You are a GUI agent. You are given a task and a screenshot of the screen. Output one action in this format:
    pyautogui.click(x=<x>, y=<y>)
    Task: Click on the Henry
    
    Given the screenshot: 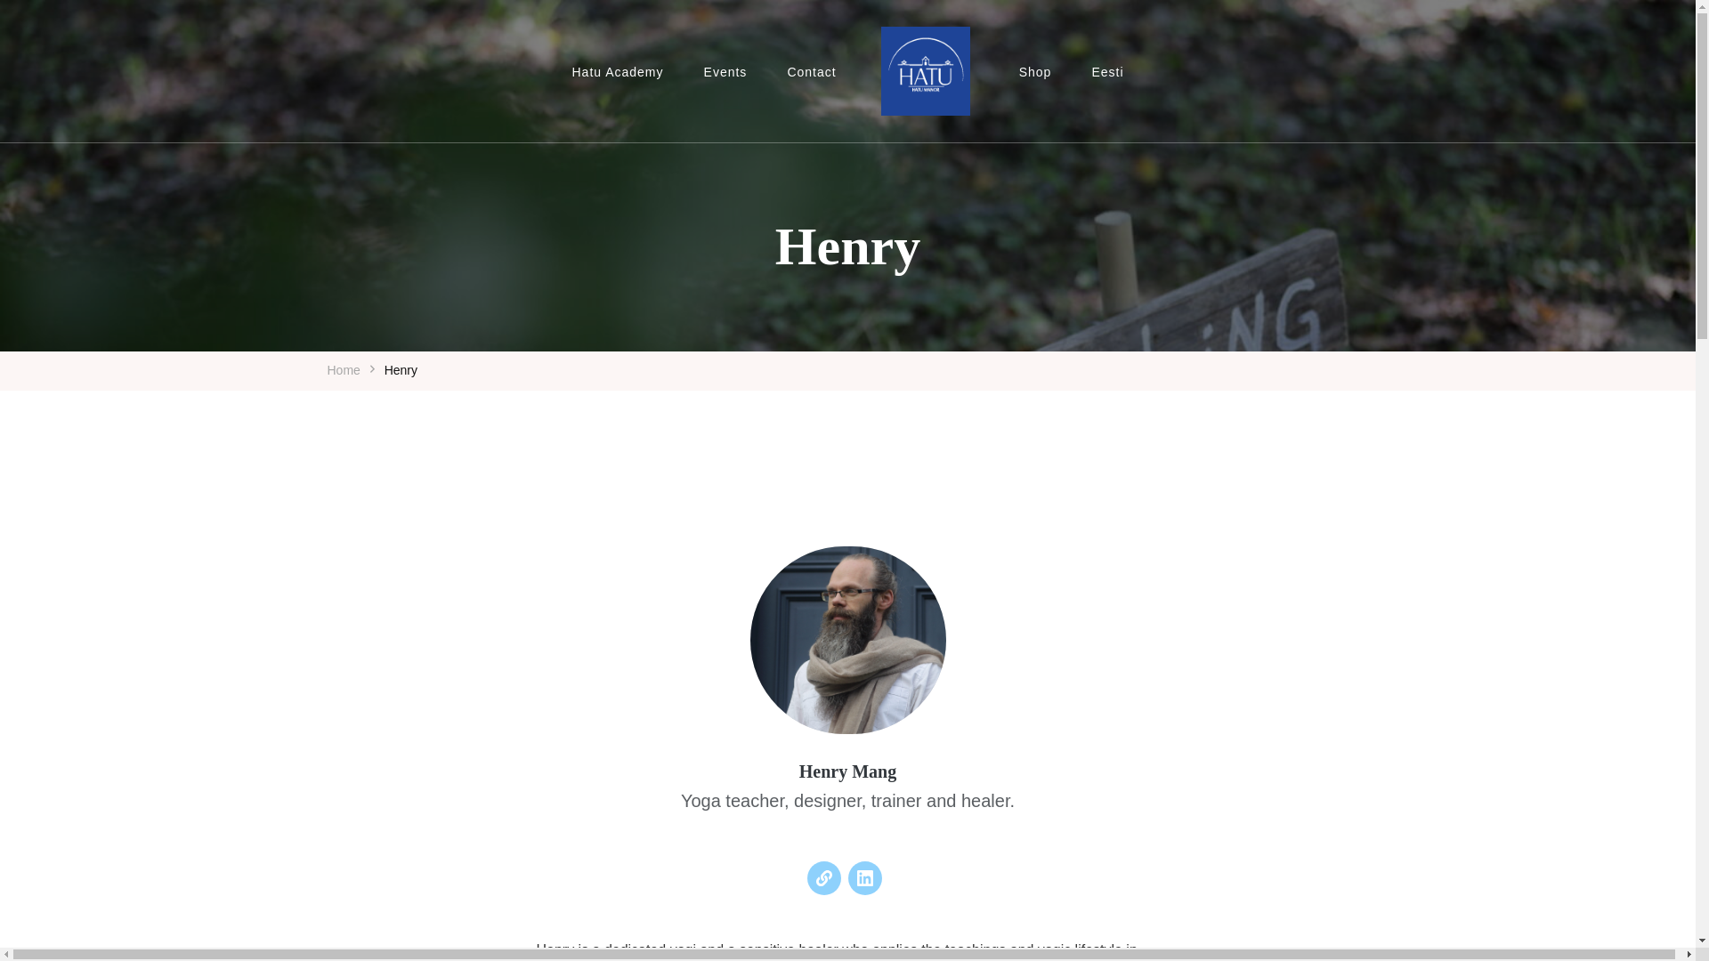 What is the action you would take?
    pyautogui.click(x=401, y=370)
    